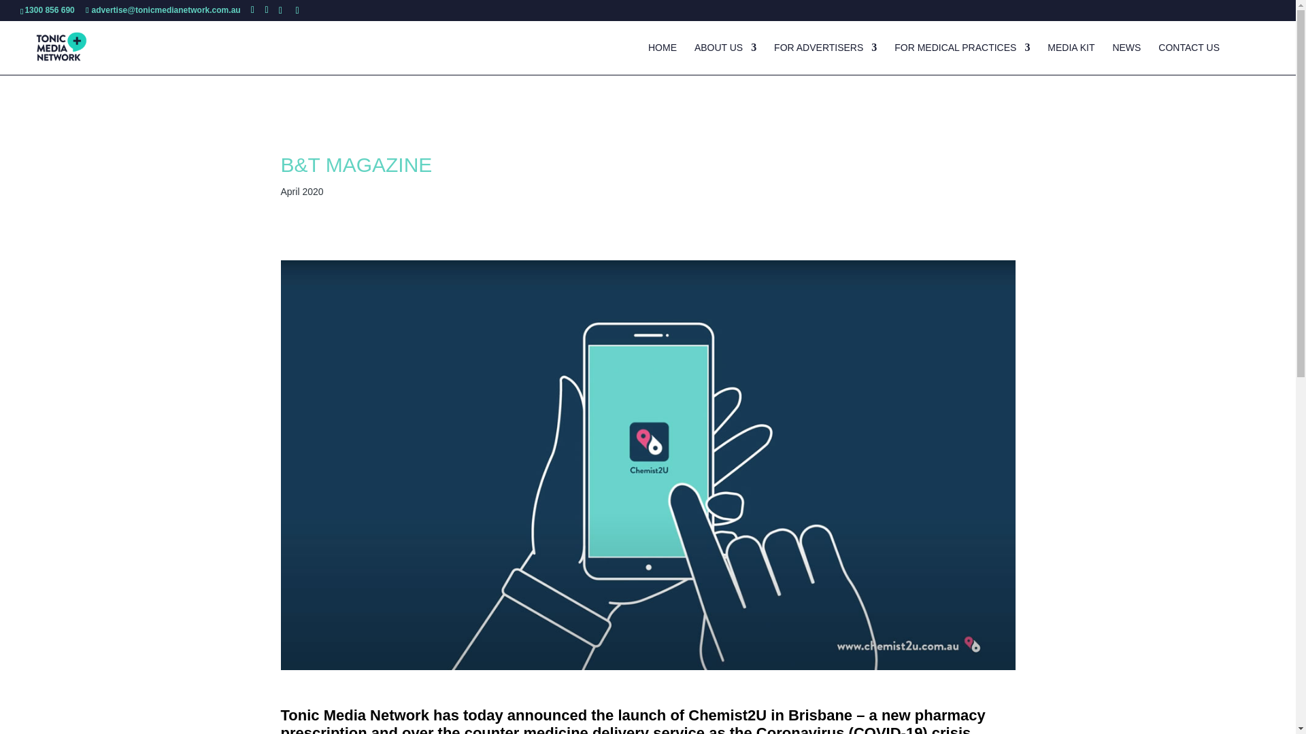 The height and width of the screenshot is (734, 1306). I want to click on CONTACT US, so click(1189, 58).